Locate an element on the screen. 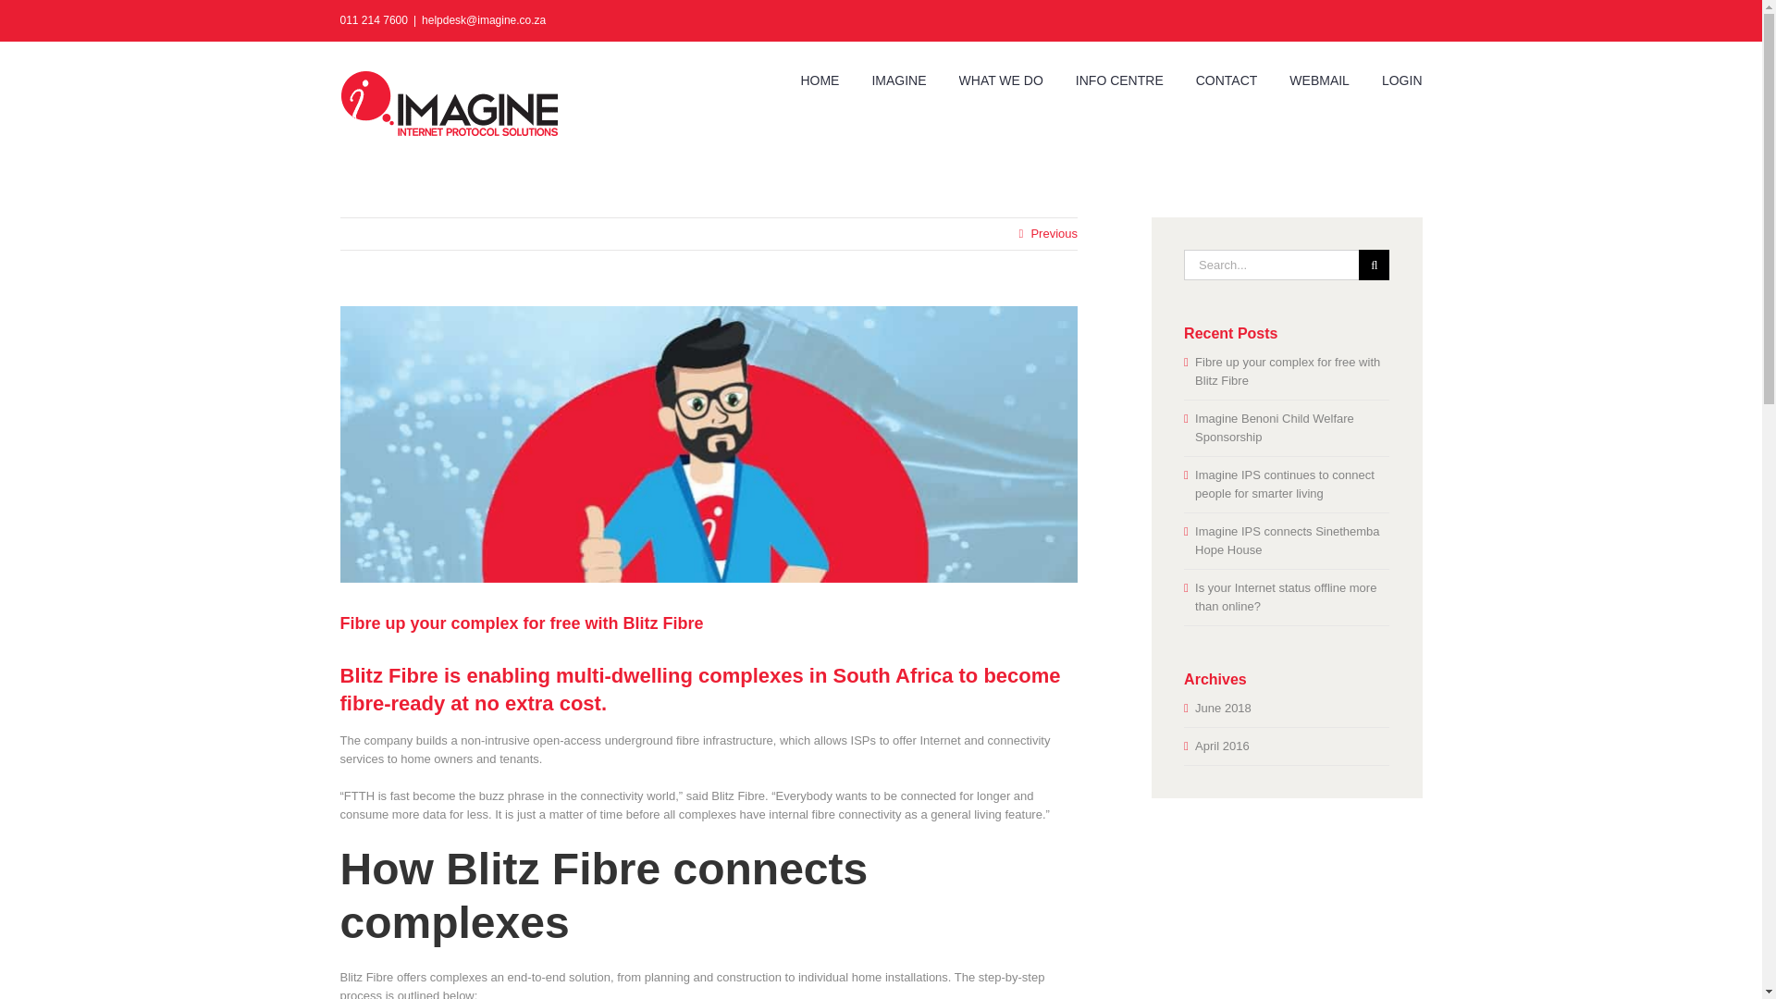  LOGIN is located at coordinates (1401, 80).